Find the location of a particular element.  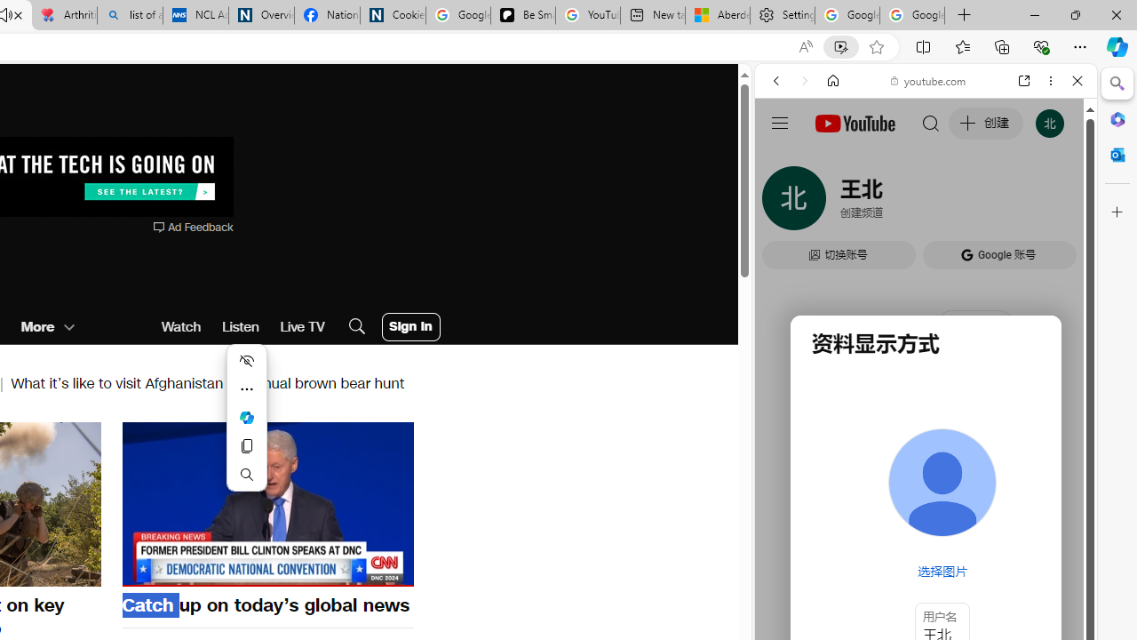

More actions is located at coordinates (247, 389).